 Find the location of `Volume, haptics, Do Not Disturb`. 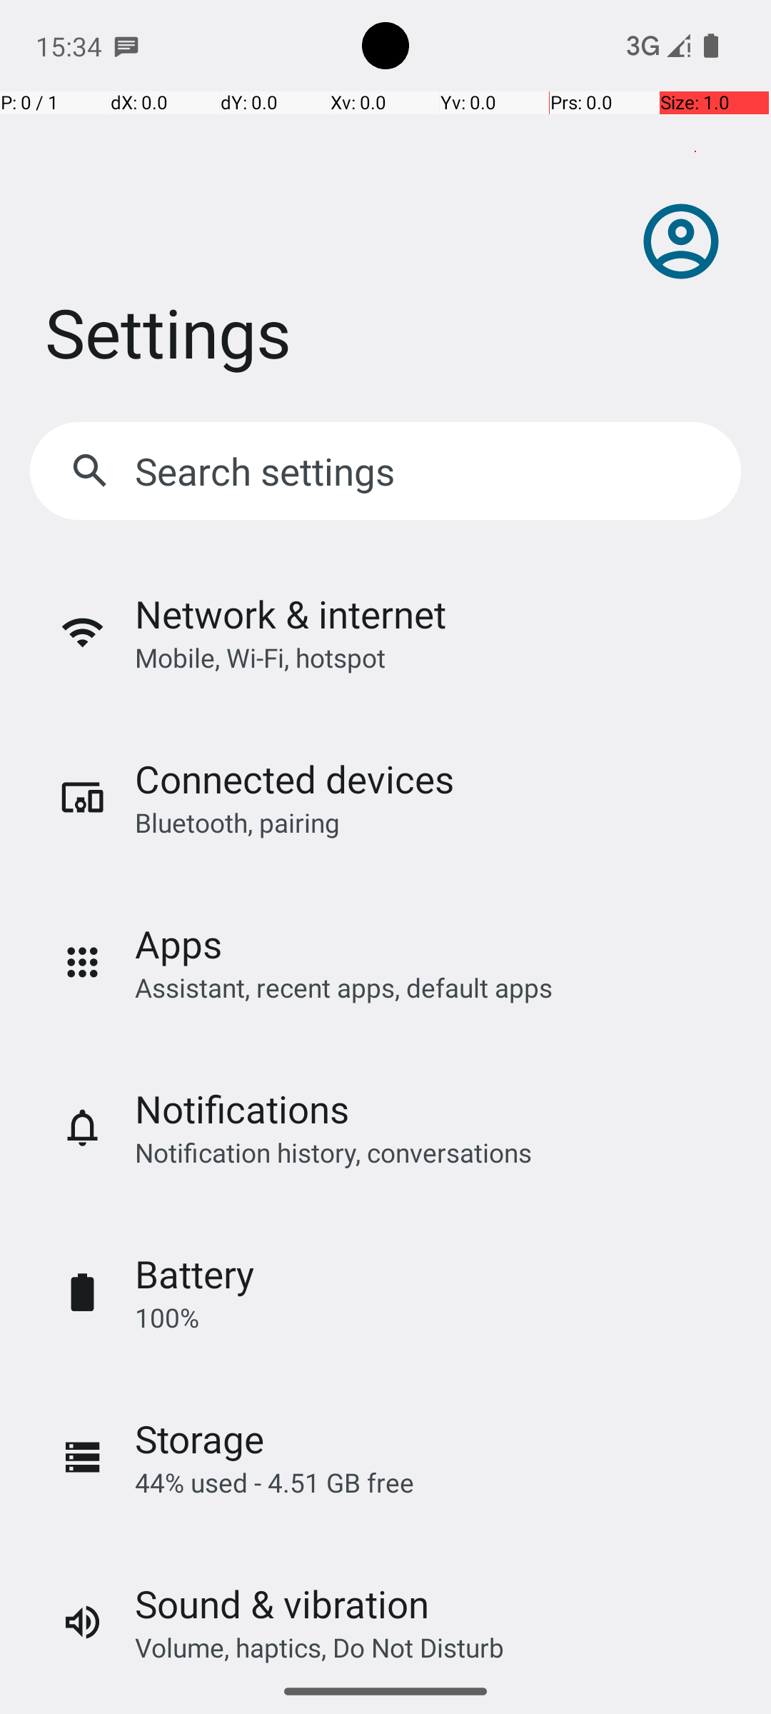

Volume, haptics, Do Not Disturb is located at coordinates (320, 1647).